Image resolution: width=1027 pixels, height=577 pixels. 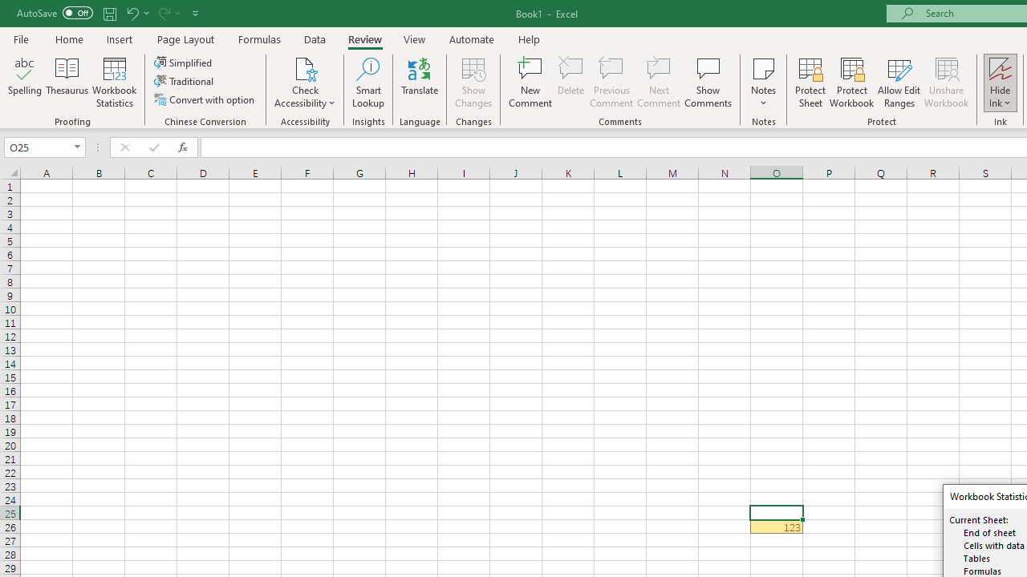 What do you see at coordinates (45, 147) in the screenshot?
I see `Name Box` at bounding box center [45, 147].